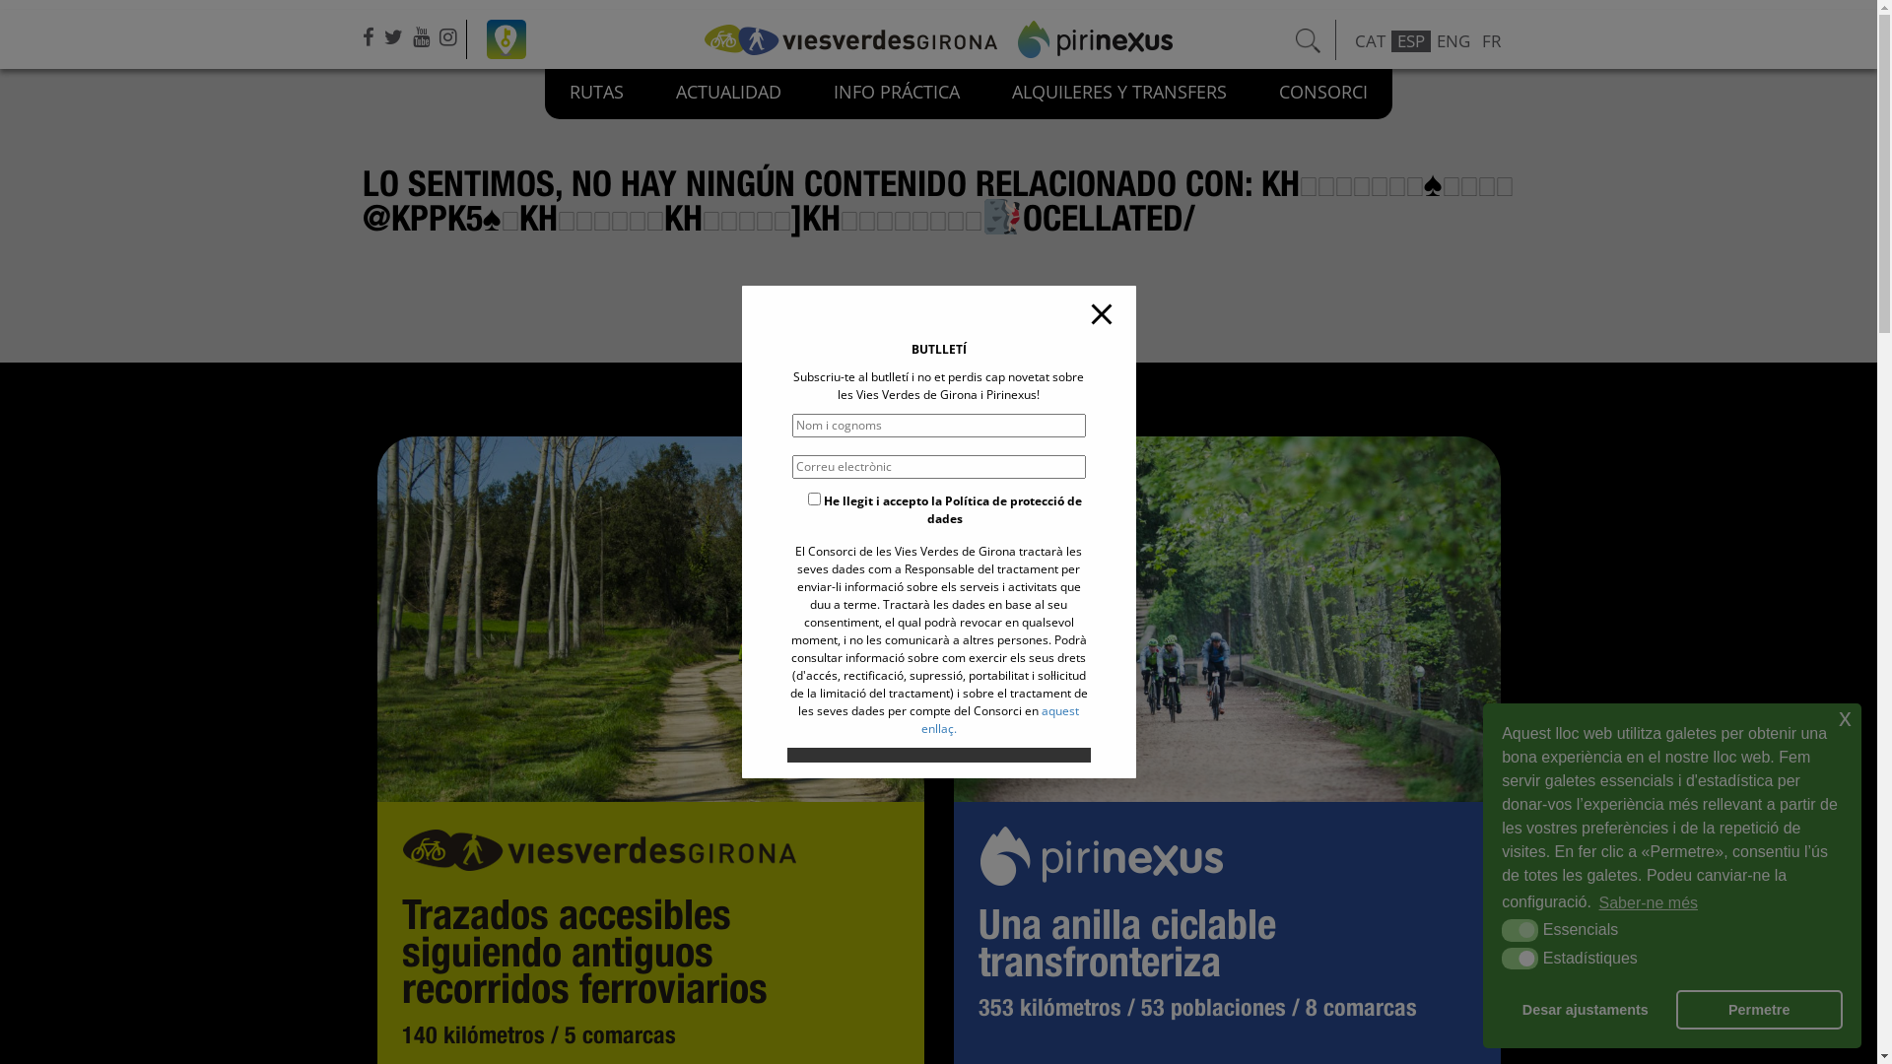 The height and width of the screenshot is (1064, 1892). What do you see at coordinates (1492, 41) in the screenshot?
I see `FR` at bounding box center [1492, 41].